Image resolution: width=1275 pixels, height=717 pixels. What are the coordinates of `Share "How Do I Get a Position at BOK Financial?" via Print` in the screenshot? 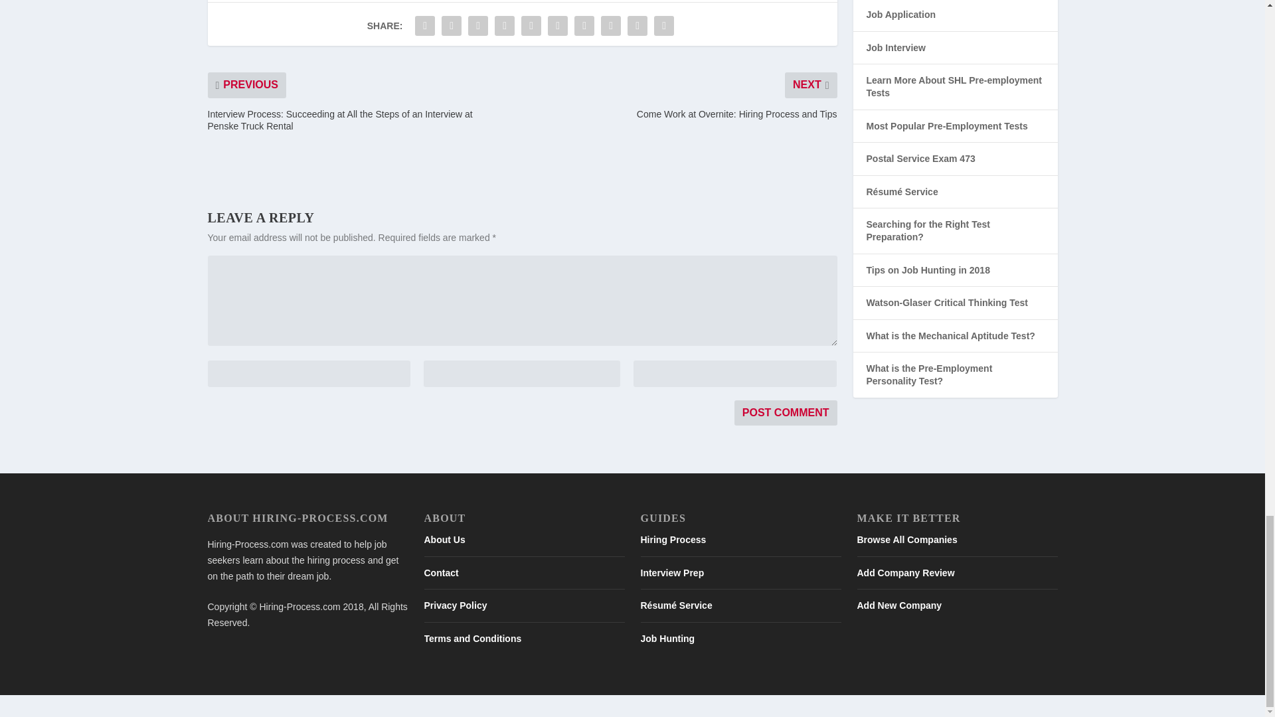 It's located at (663, 26).